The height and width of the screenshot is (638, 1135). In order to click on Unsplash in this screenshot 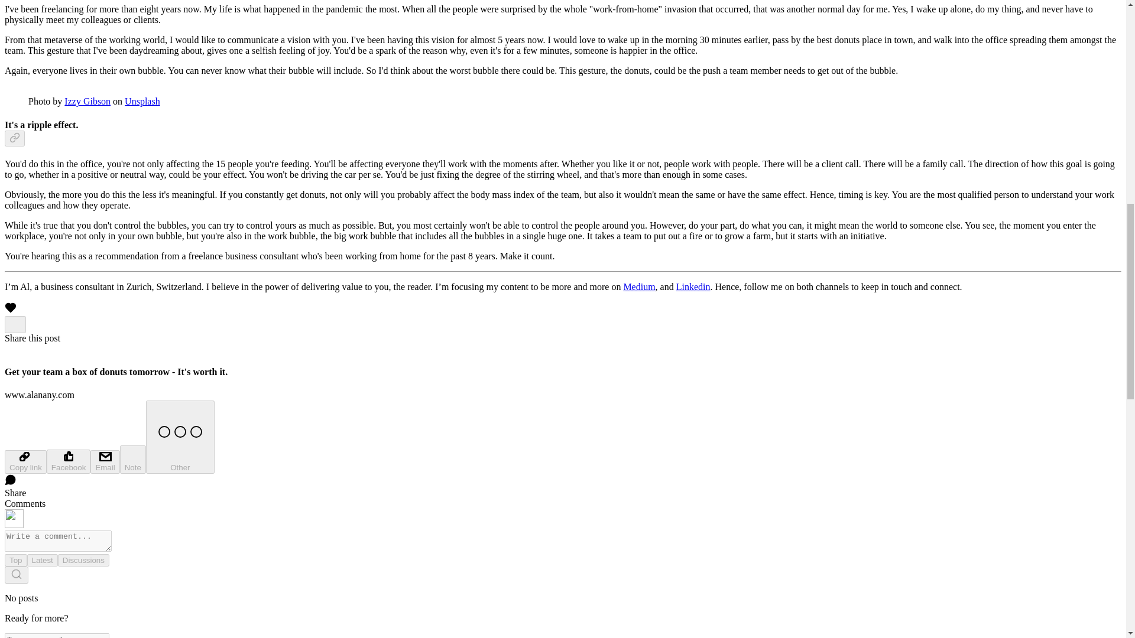, I will do `click(142, 102)`.